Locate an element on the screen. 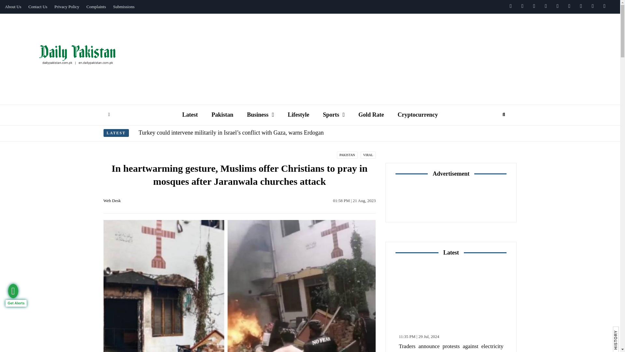 This screenshot has width=625, height=352. Business is located at coordinates (260, 115).